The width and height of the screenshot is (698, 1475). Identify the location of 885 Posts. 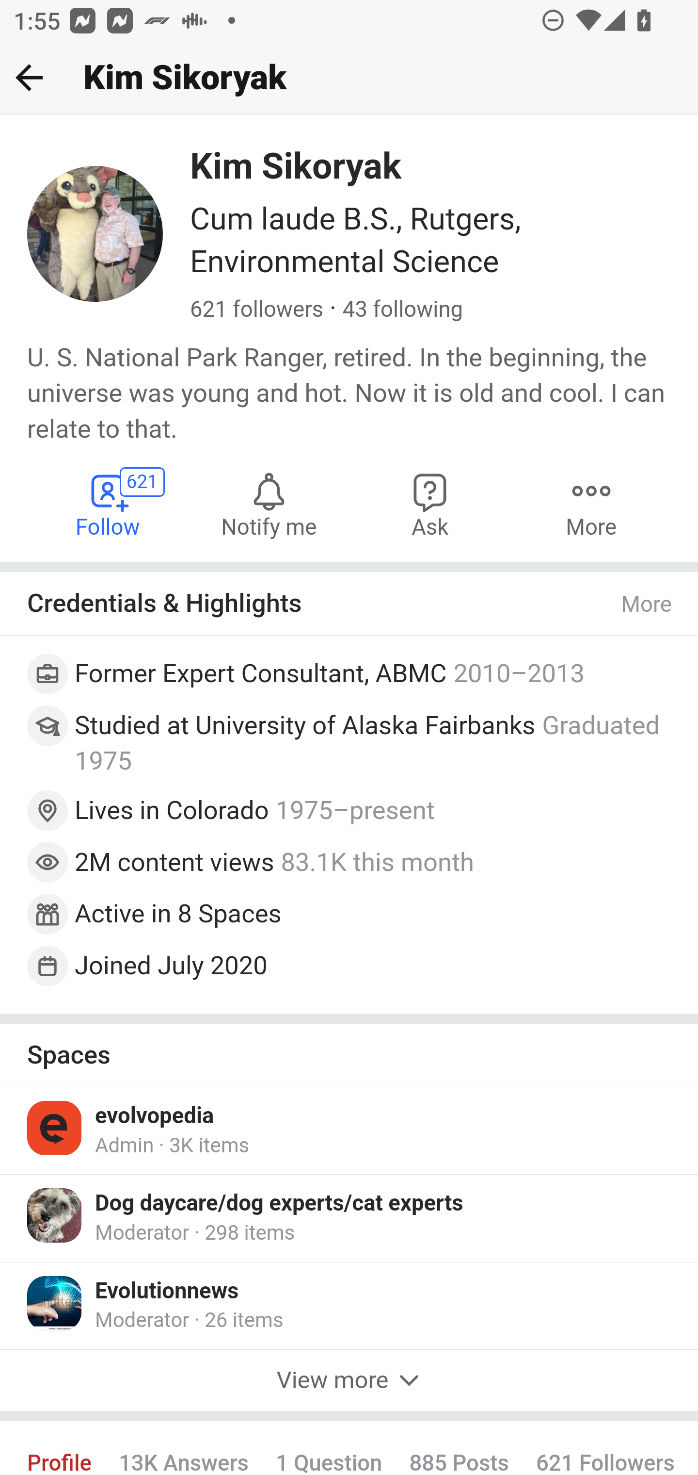
(459, 1448).